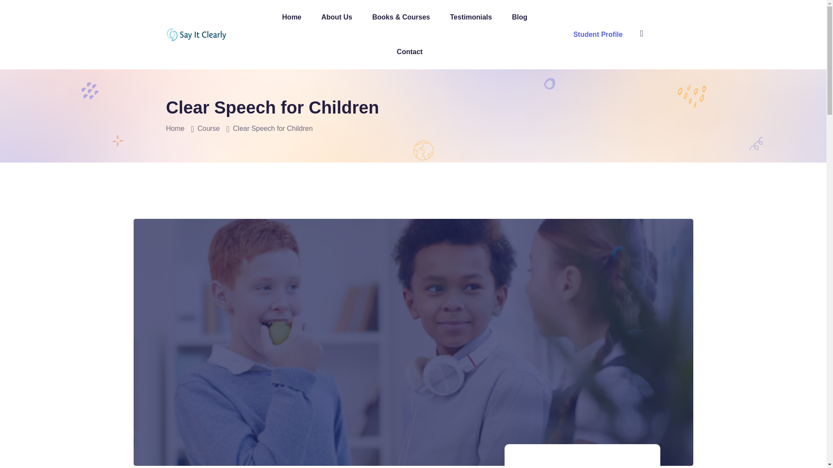  I want to click on Home, so click(175, 128).